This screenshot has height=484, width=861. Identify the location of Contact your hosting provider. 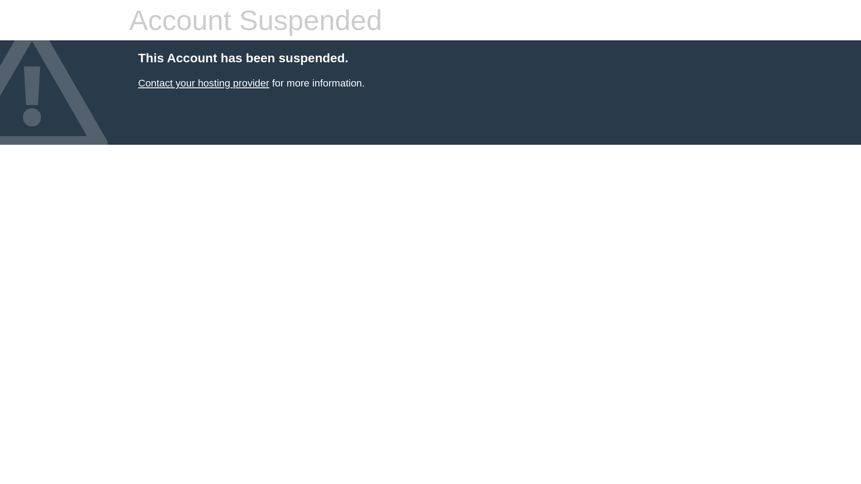
(204, 83).